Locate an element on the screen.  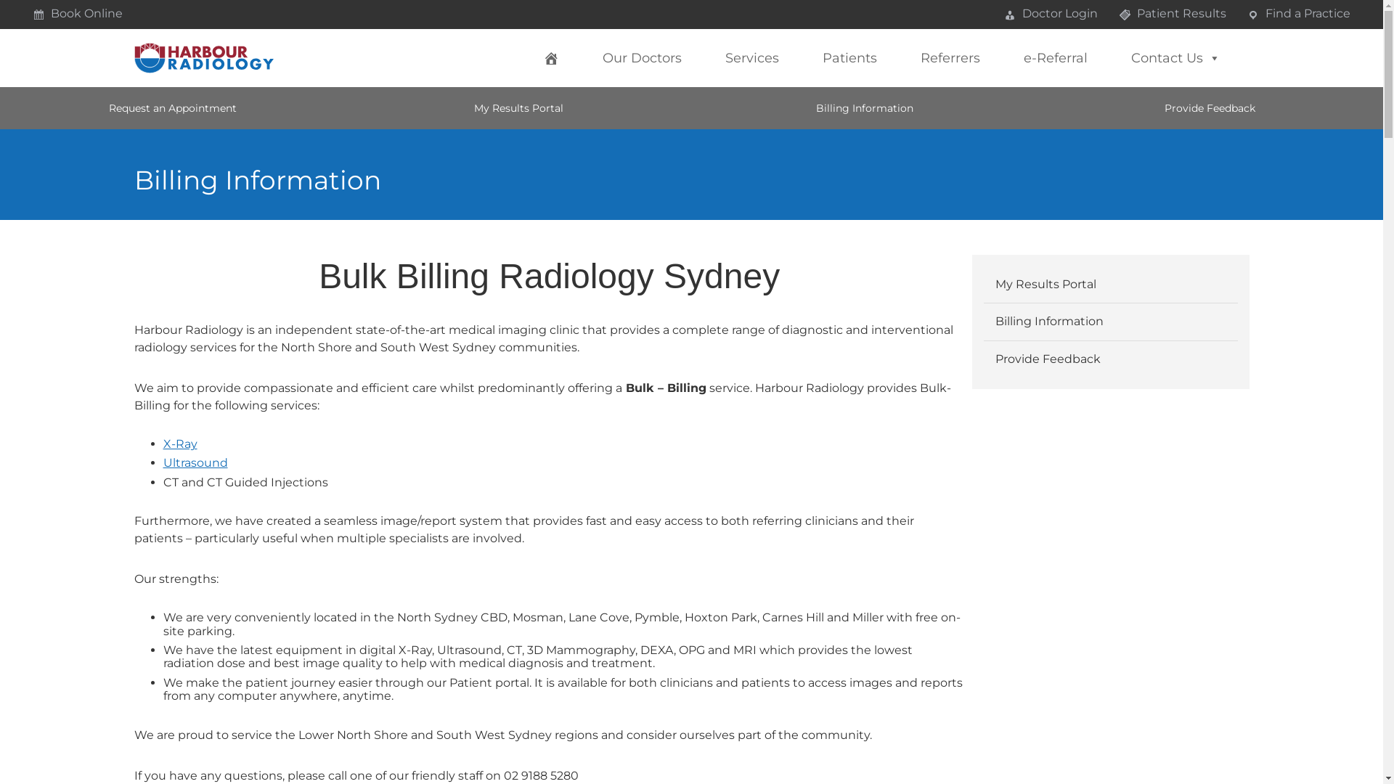
My Results Portal is located at coordinates (518, 108).